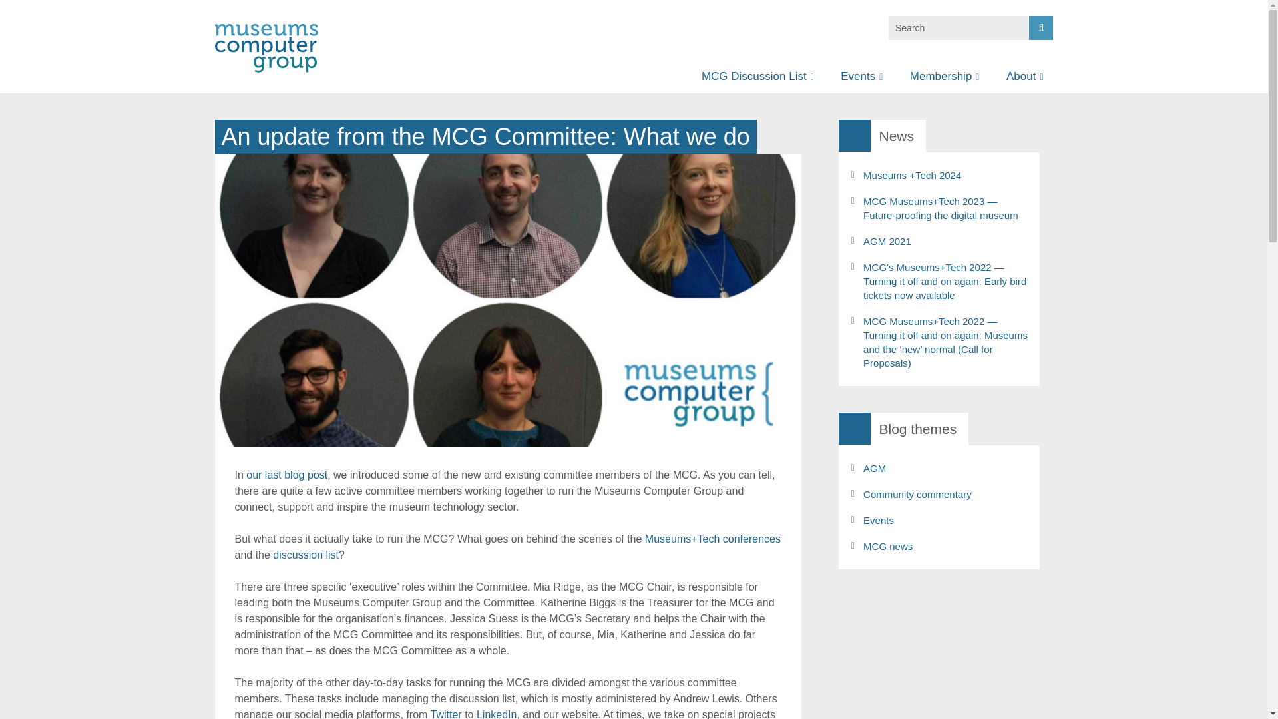  Describe the element at coordinates (1022, 76) in the screenshot. I see `About` at that location.